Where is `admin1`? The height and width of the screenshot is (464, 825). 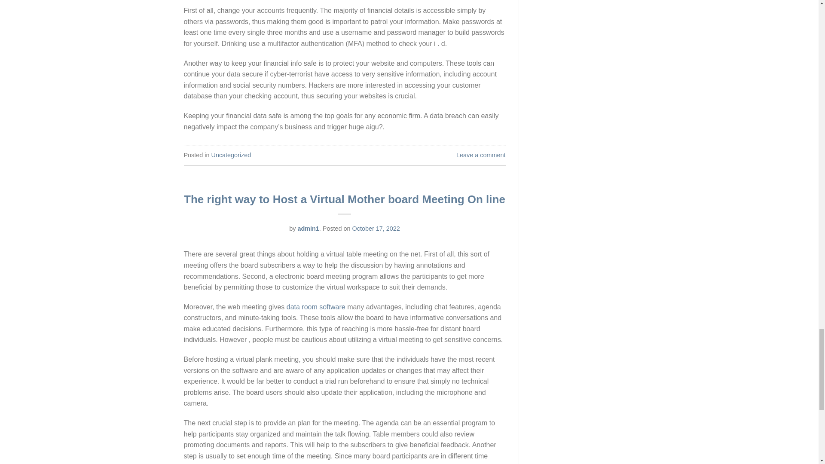 admin1 is located at coordinates (308, 229).